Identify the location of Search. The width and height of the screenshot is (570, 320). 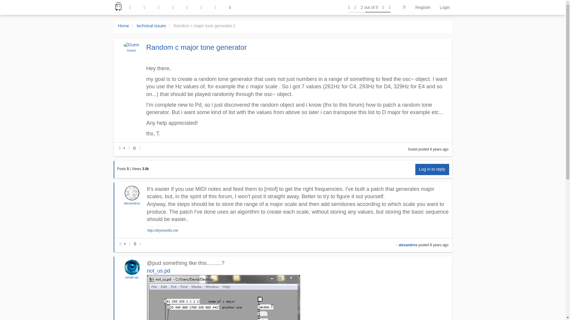
(404, 7).